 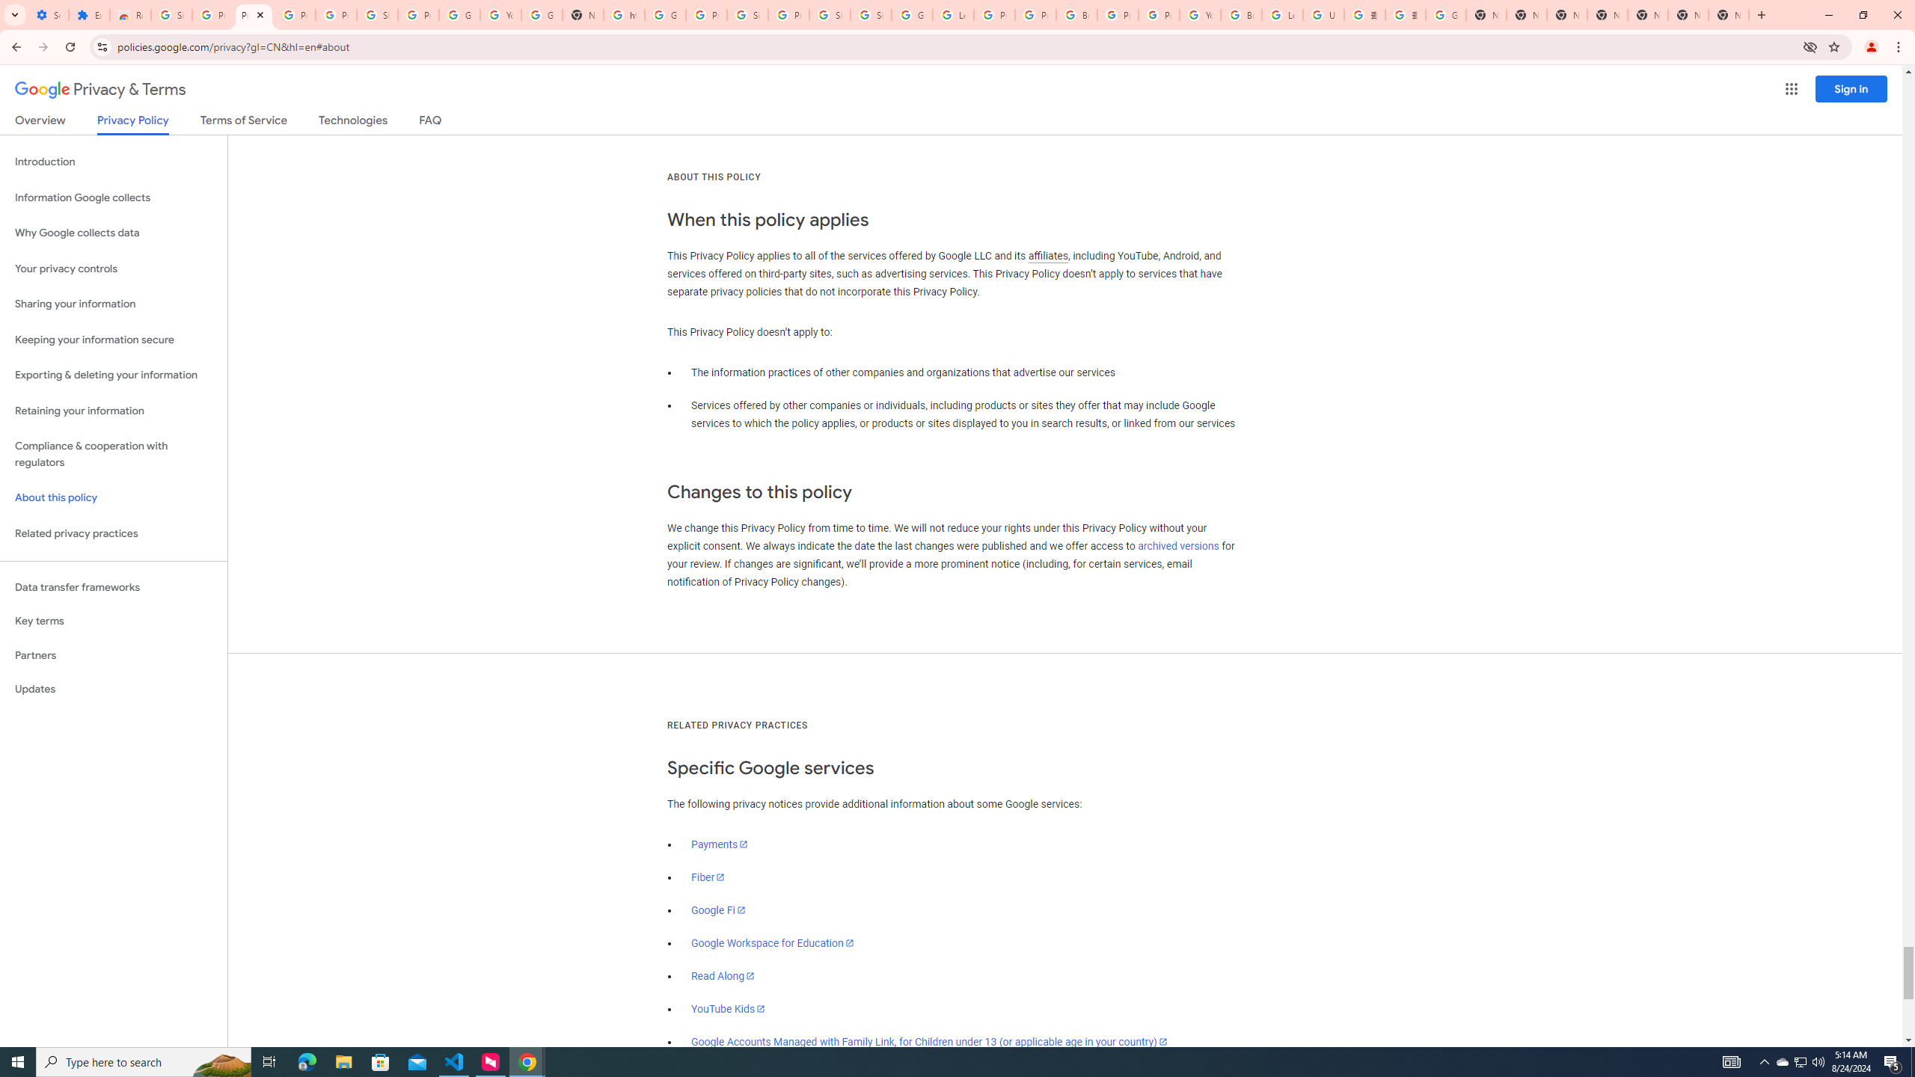 What do you see at coordinates (171, 15) in the screenshot?
I see `Sign in - Google Accounts` at bounding box center [171, 15].